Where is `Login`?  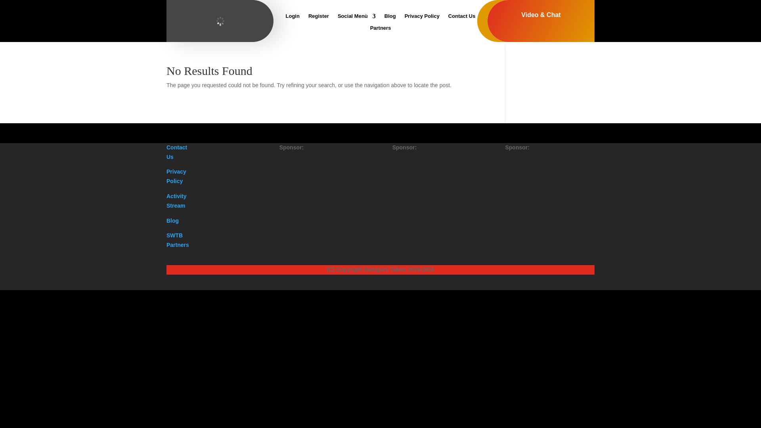
Login is located at coordinates (293, 17).